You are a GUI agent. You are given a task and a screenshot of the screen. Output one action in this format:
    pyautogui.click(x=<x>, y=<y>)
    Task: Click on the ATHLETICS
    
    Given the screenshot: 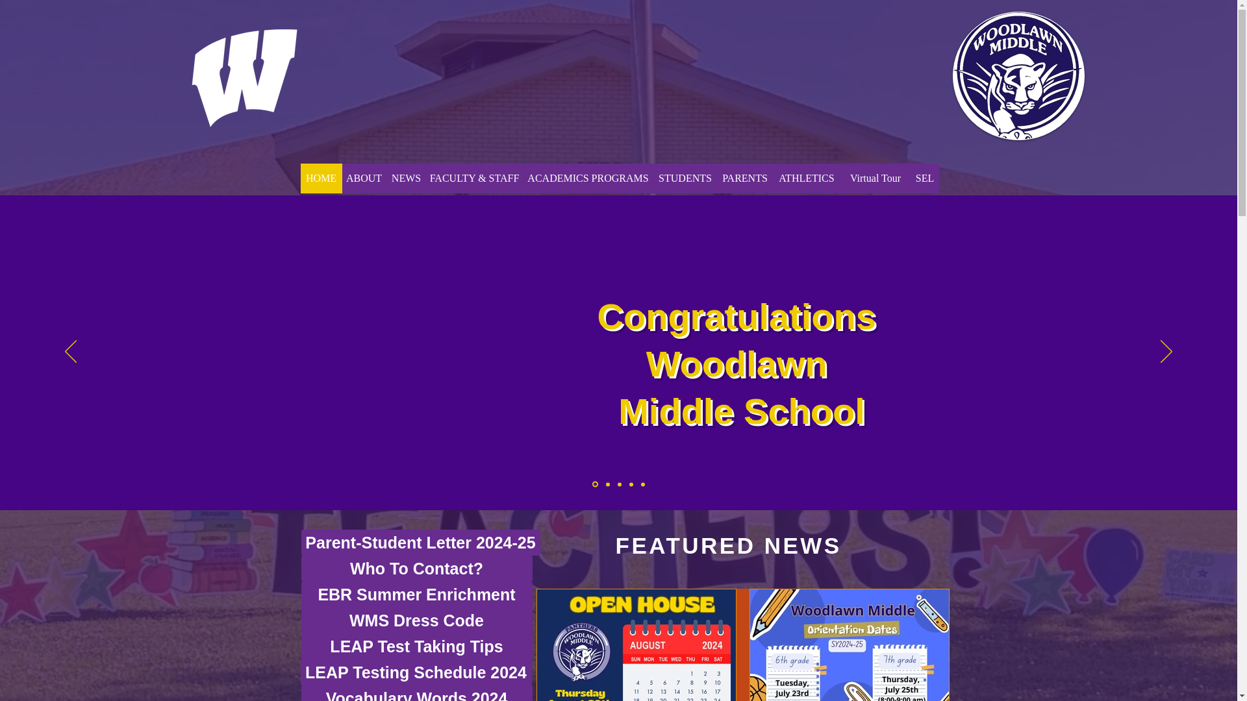 What is the action you would take?
    pyautogui.click(x=806, y=178)
    